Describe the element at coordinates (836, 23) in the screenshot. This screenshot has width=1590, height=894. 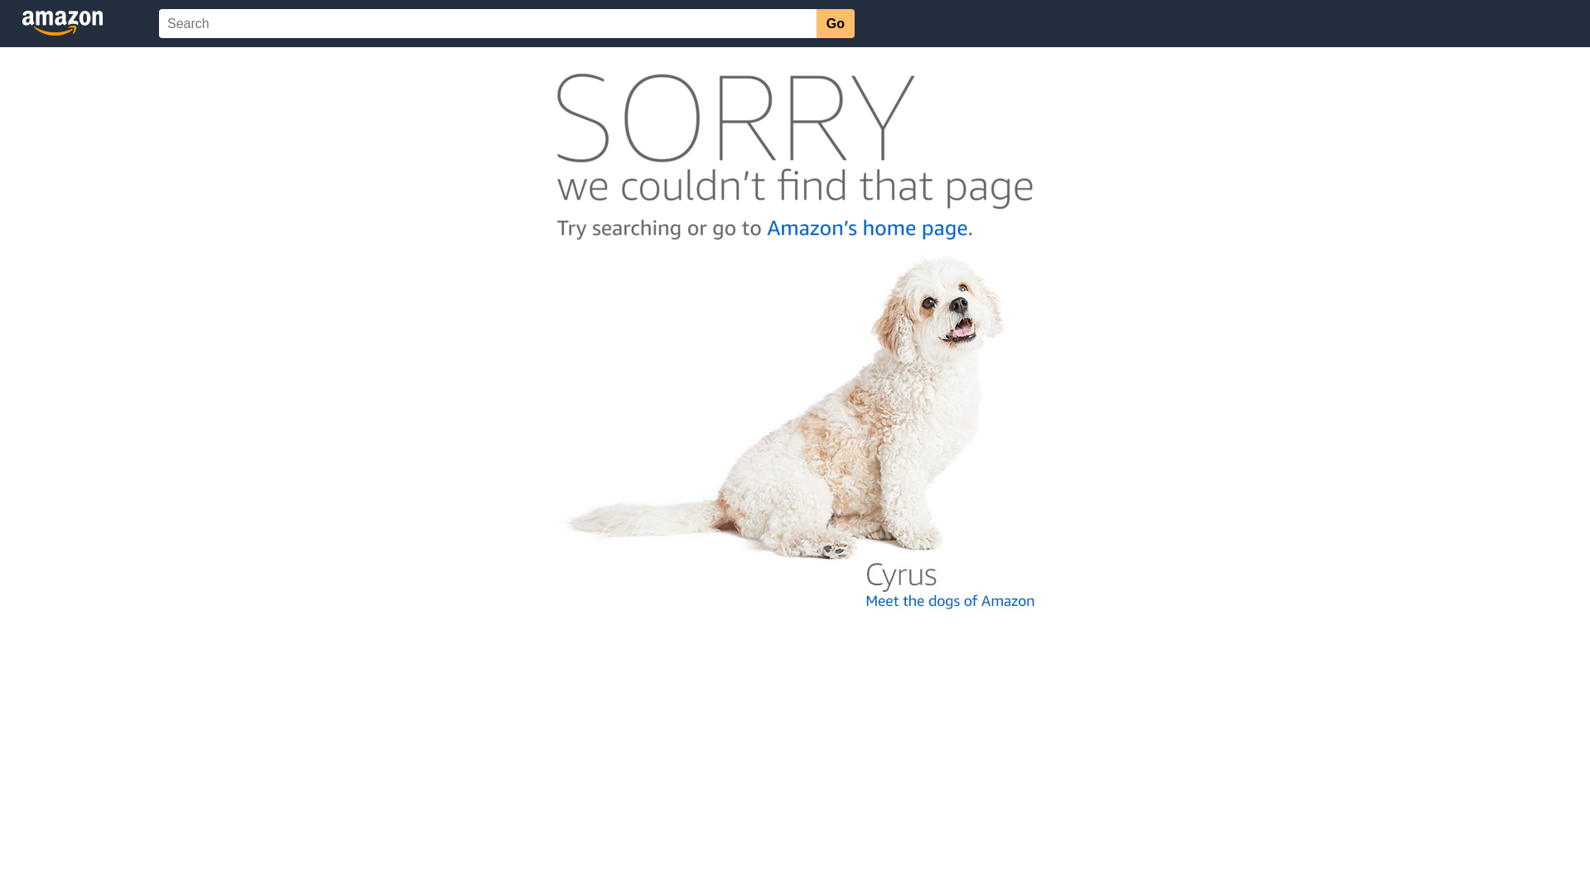
I see `Go` at that location.